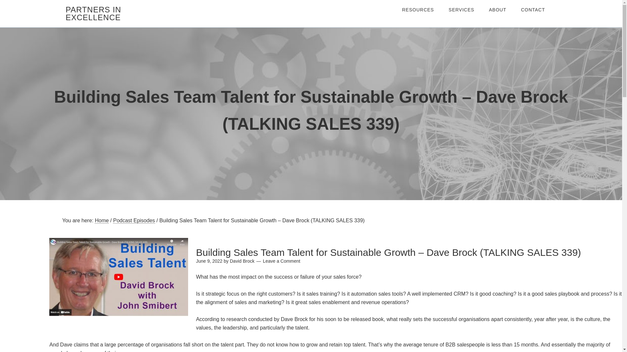 The width and height of the screenshot is (627, 352). What do you see at coordinates (461, 10) in the screenshot?
I see `SERVICES` at bounding box center [461, 10].